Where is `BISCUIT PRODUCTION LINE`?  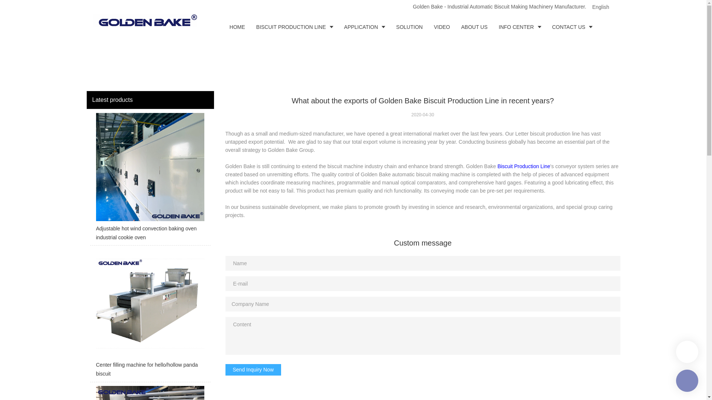 BISCUIT PRODUCTION LINE is located at coordinates (294, 27).